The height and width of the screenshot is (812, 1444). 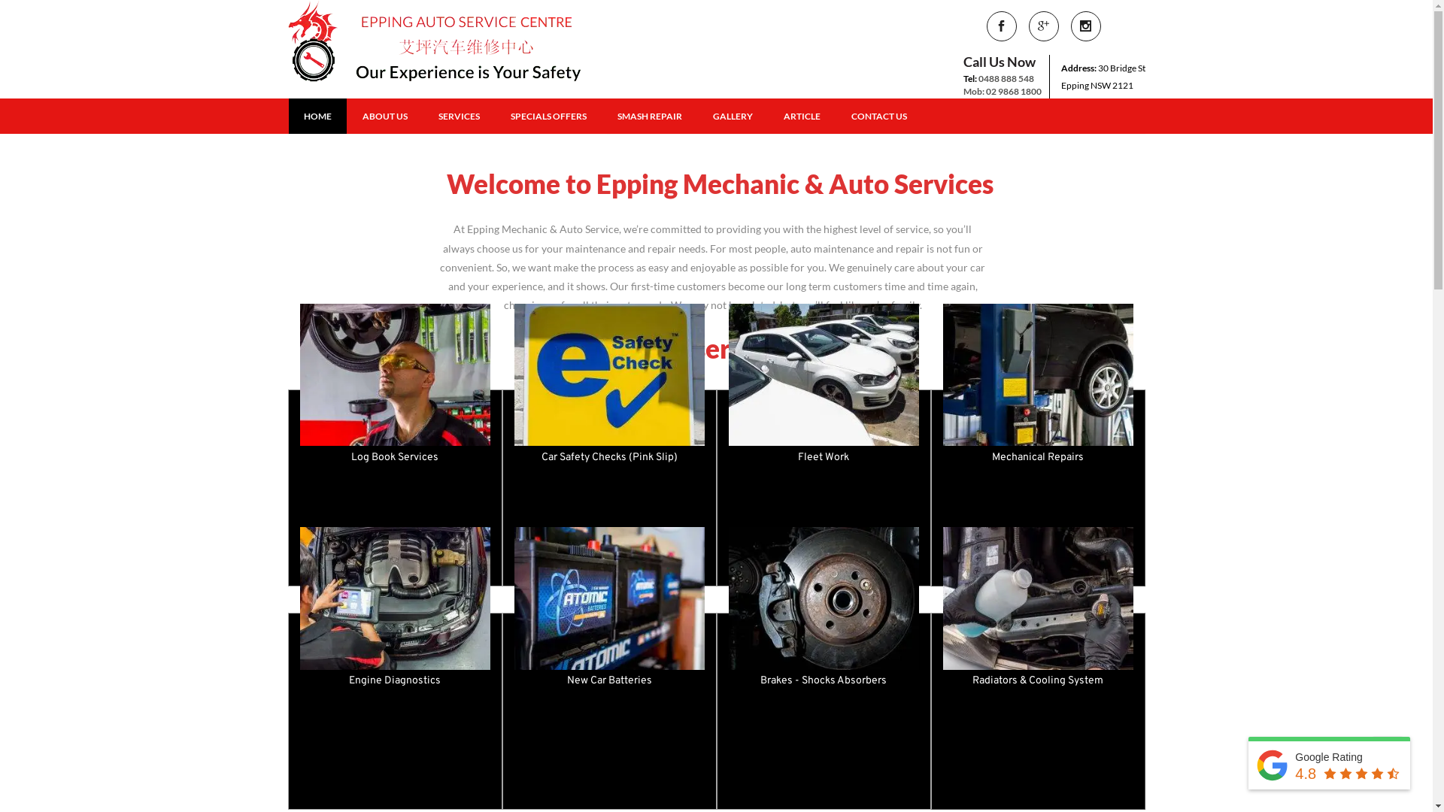 What do you see at coordinates (548, 116) in the screenshot?
I see `SPECIALS OFFERS` at bounding box center [548, 116].